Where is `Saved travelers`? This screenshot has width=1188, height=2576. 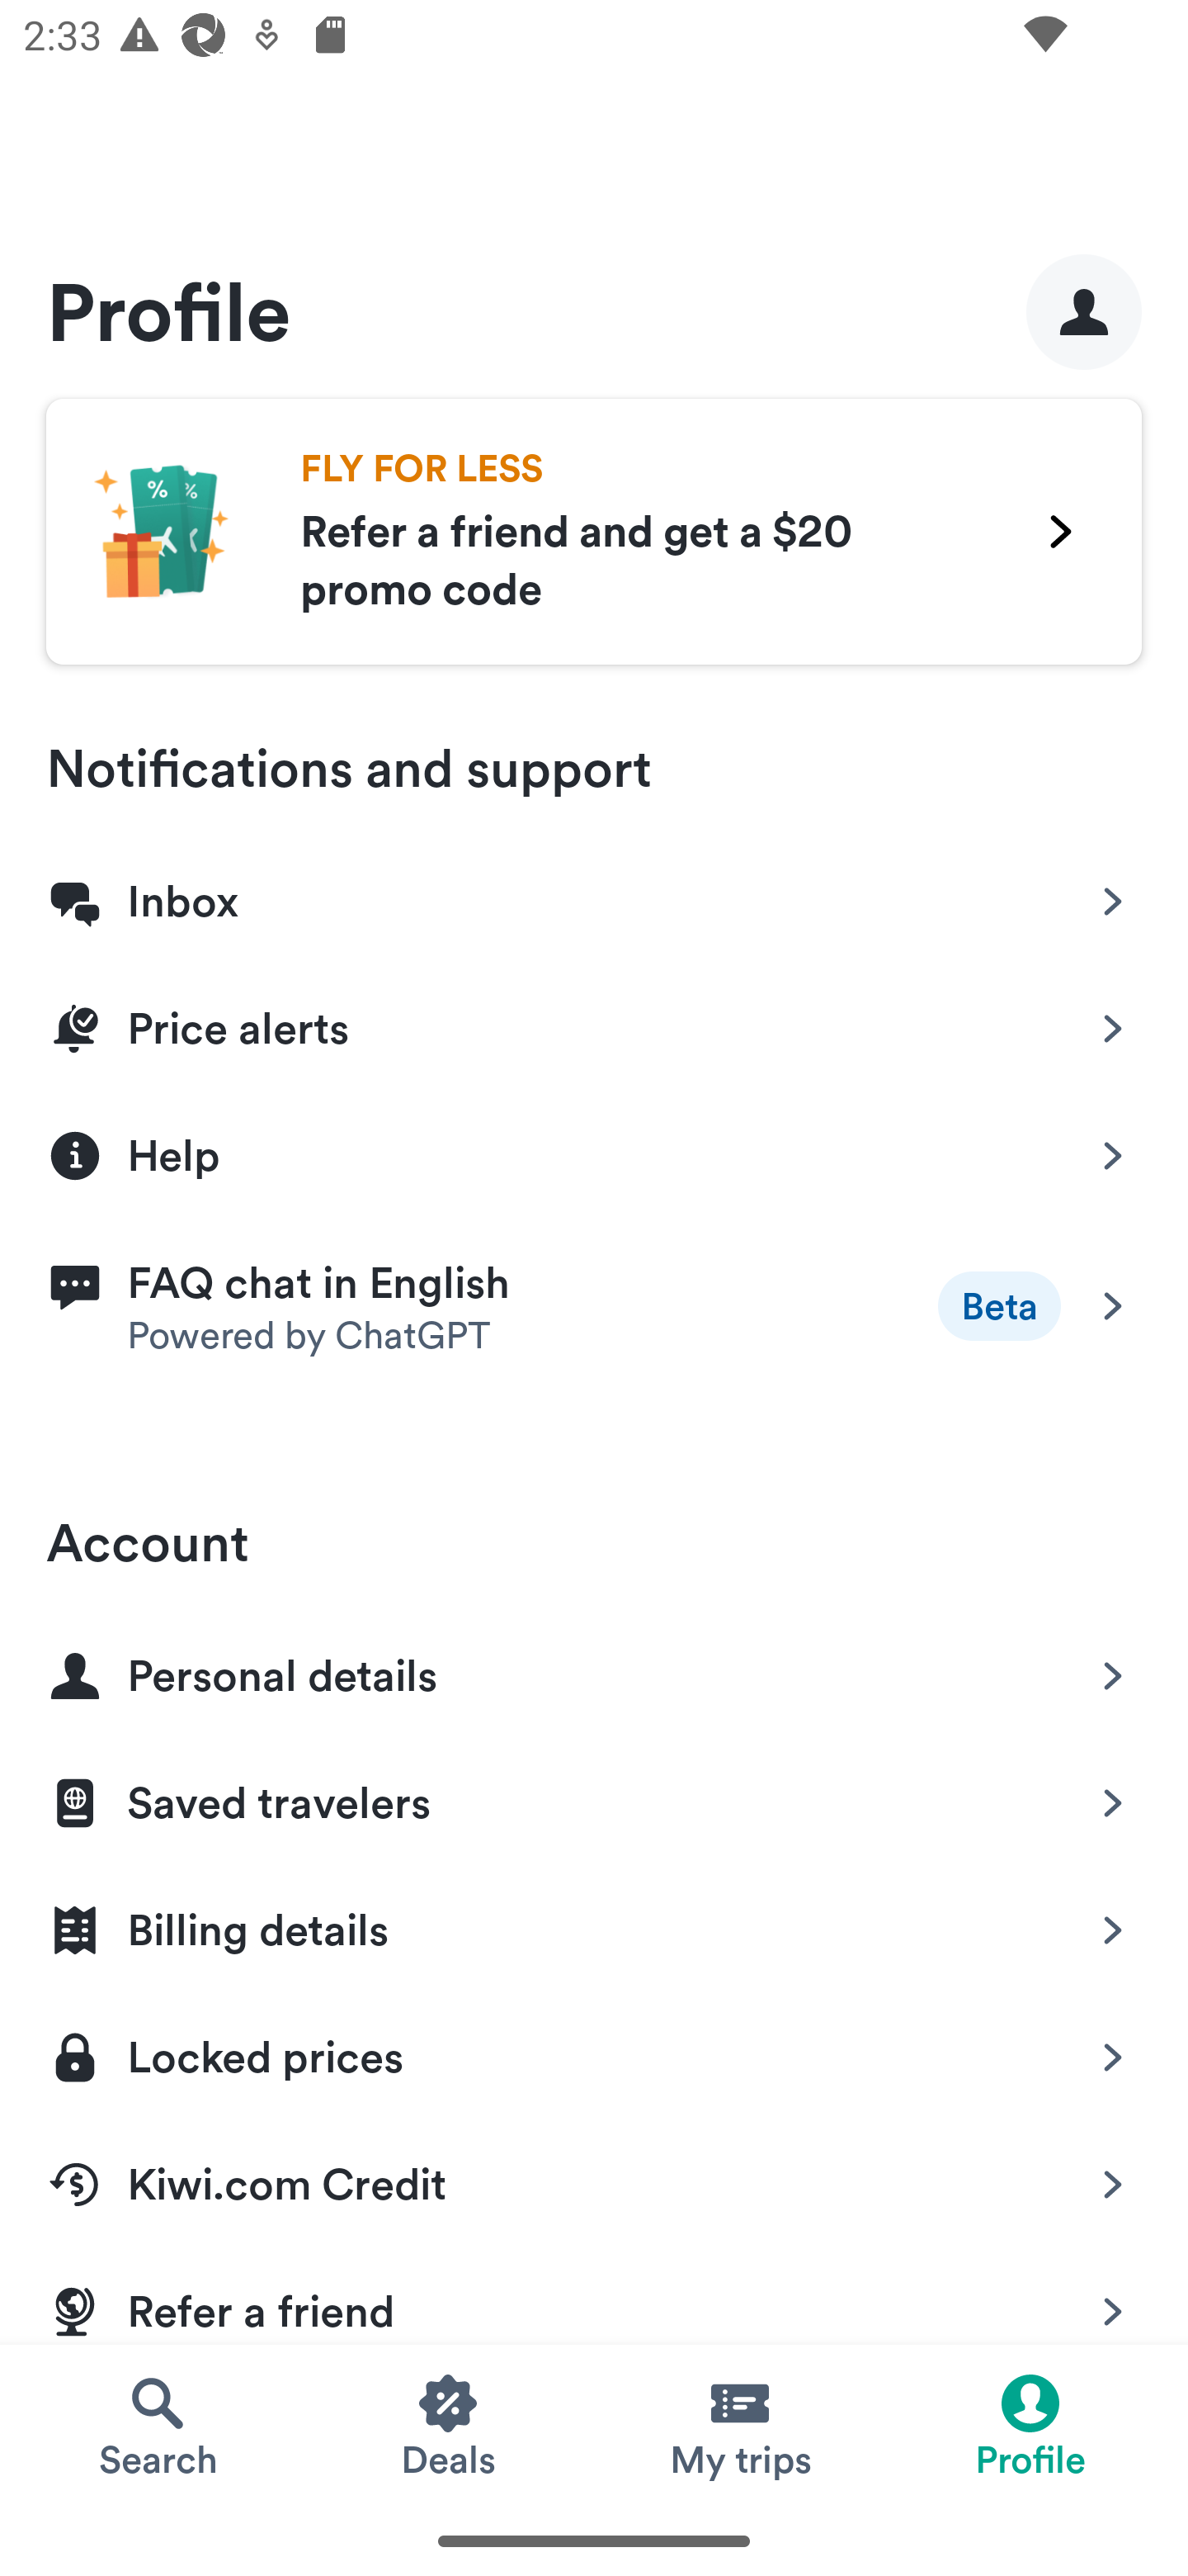 Saved travelers is located at coordinates (594, 1797).